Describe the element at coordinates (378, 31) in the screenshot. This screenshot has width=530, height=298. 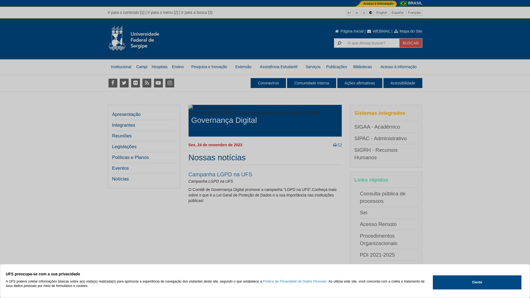
I see `WEBMAIL` at that location.